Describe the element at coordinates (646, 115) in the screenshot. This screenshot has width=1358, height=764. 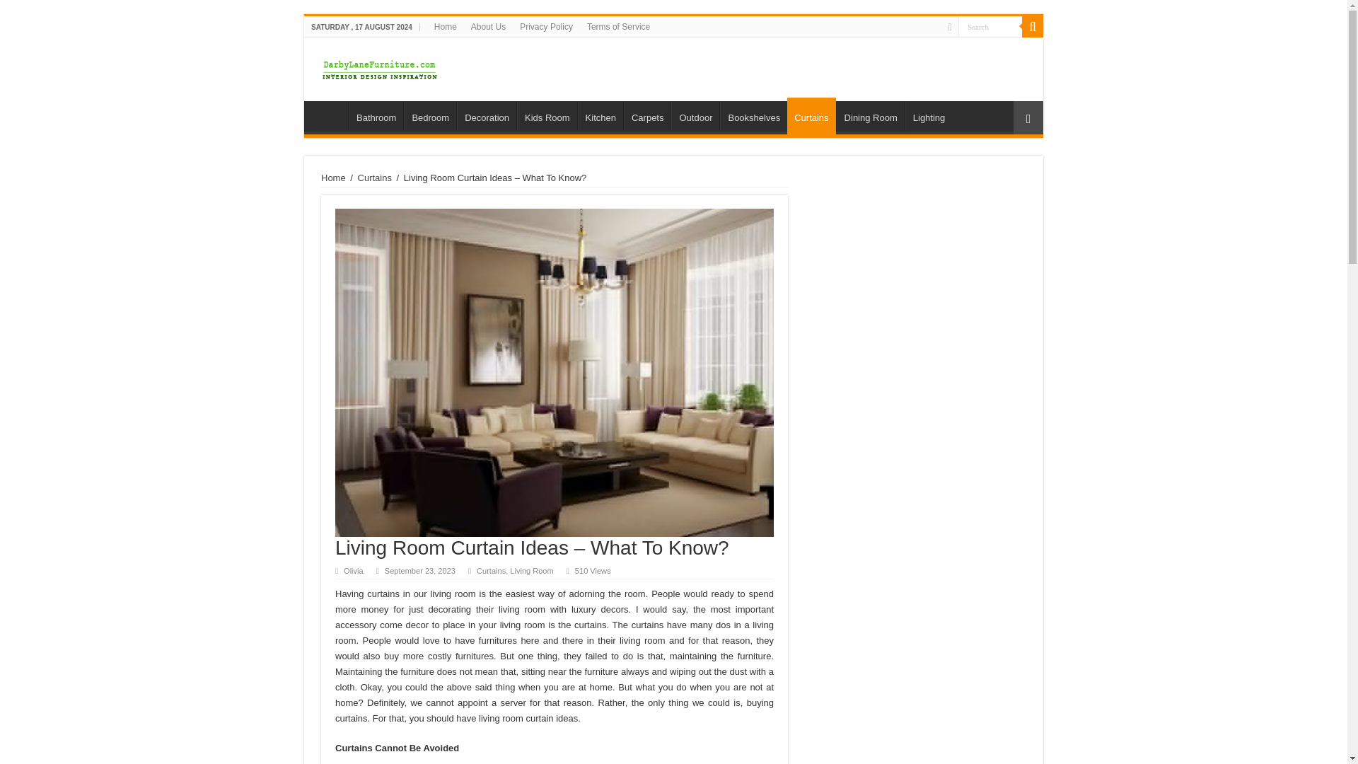
I see `Carpets` at that location.